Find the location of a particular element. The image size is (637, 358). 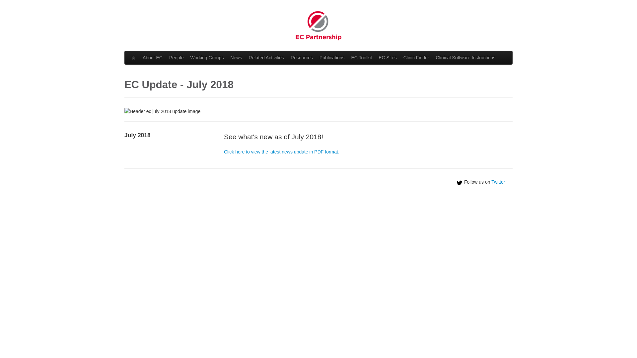

Resources is located at coordinates (302, 58).